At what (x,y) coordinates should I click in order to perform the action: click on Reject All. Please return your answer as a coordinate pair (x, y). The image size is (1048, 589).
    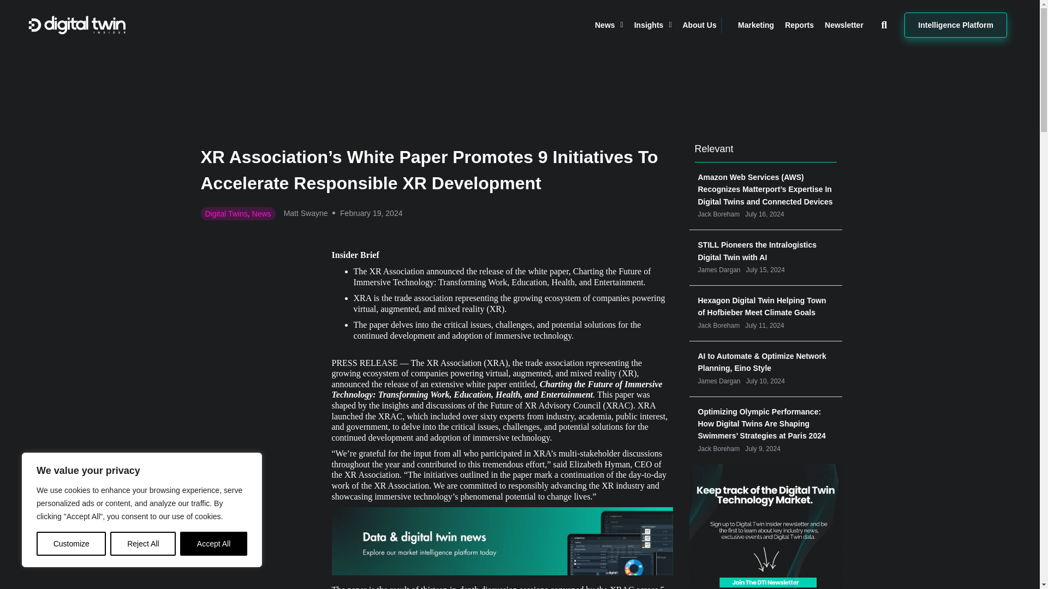
    Looking at the image, I should click on (143, 544).